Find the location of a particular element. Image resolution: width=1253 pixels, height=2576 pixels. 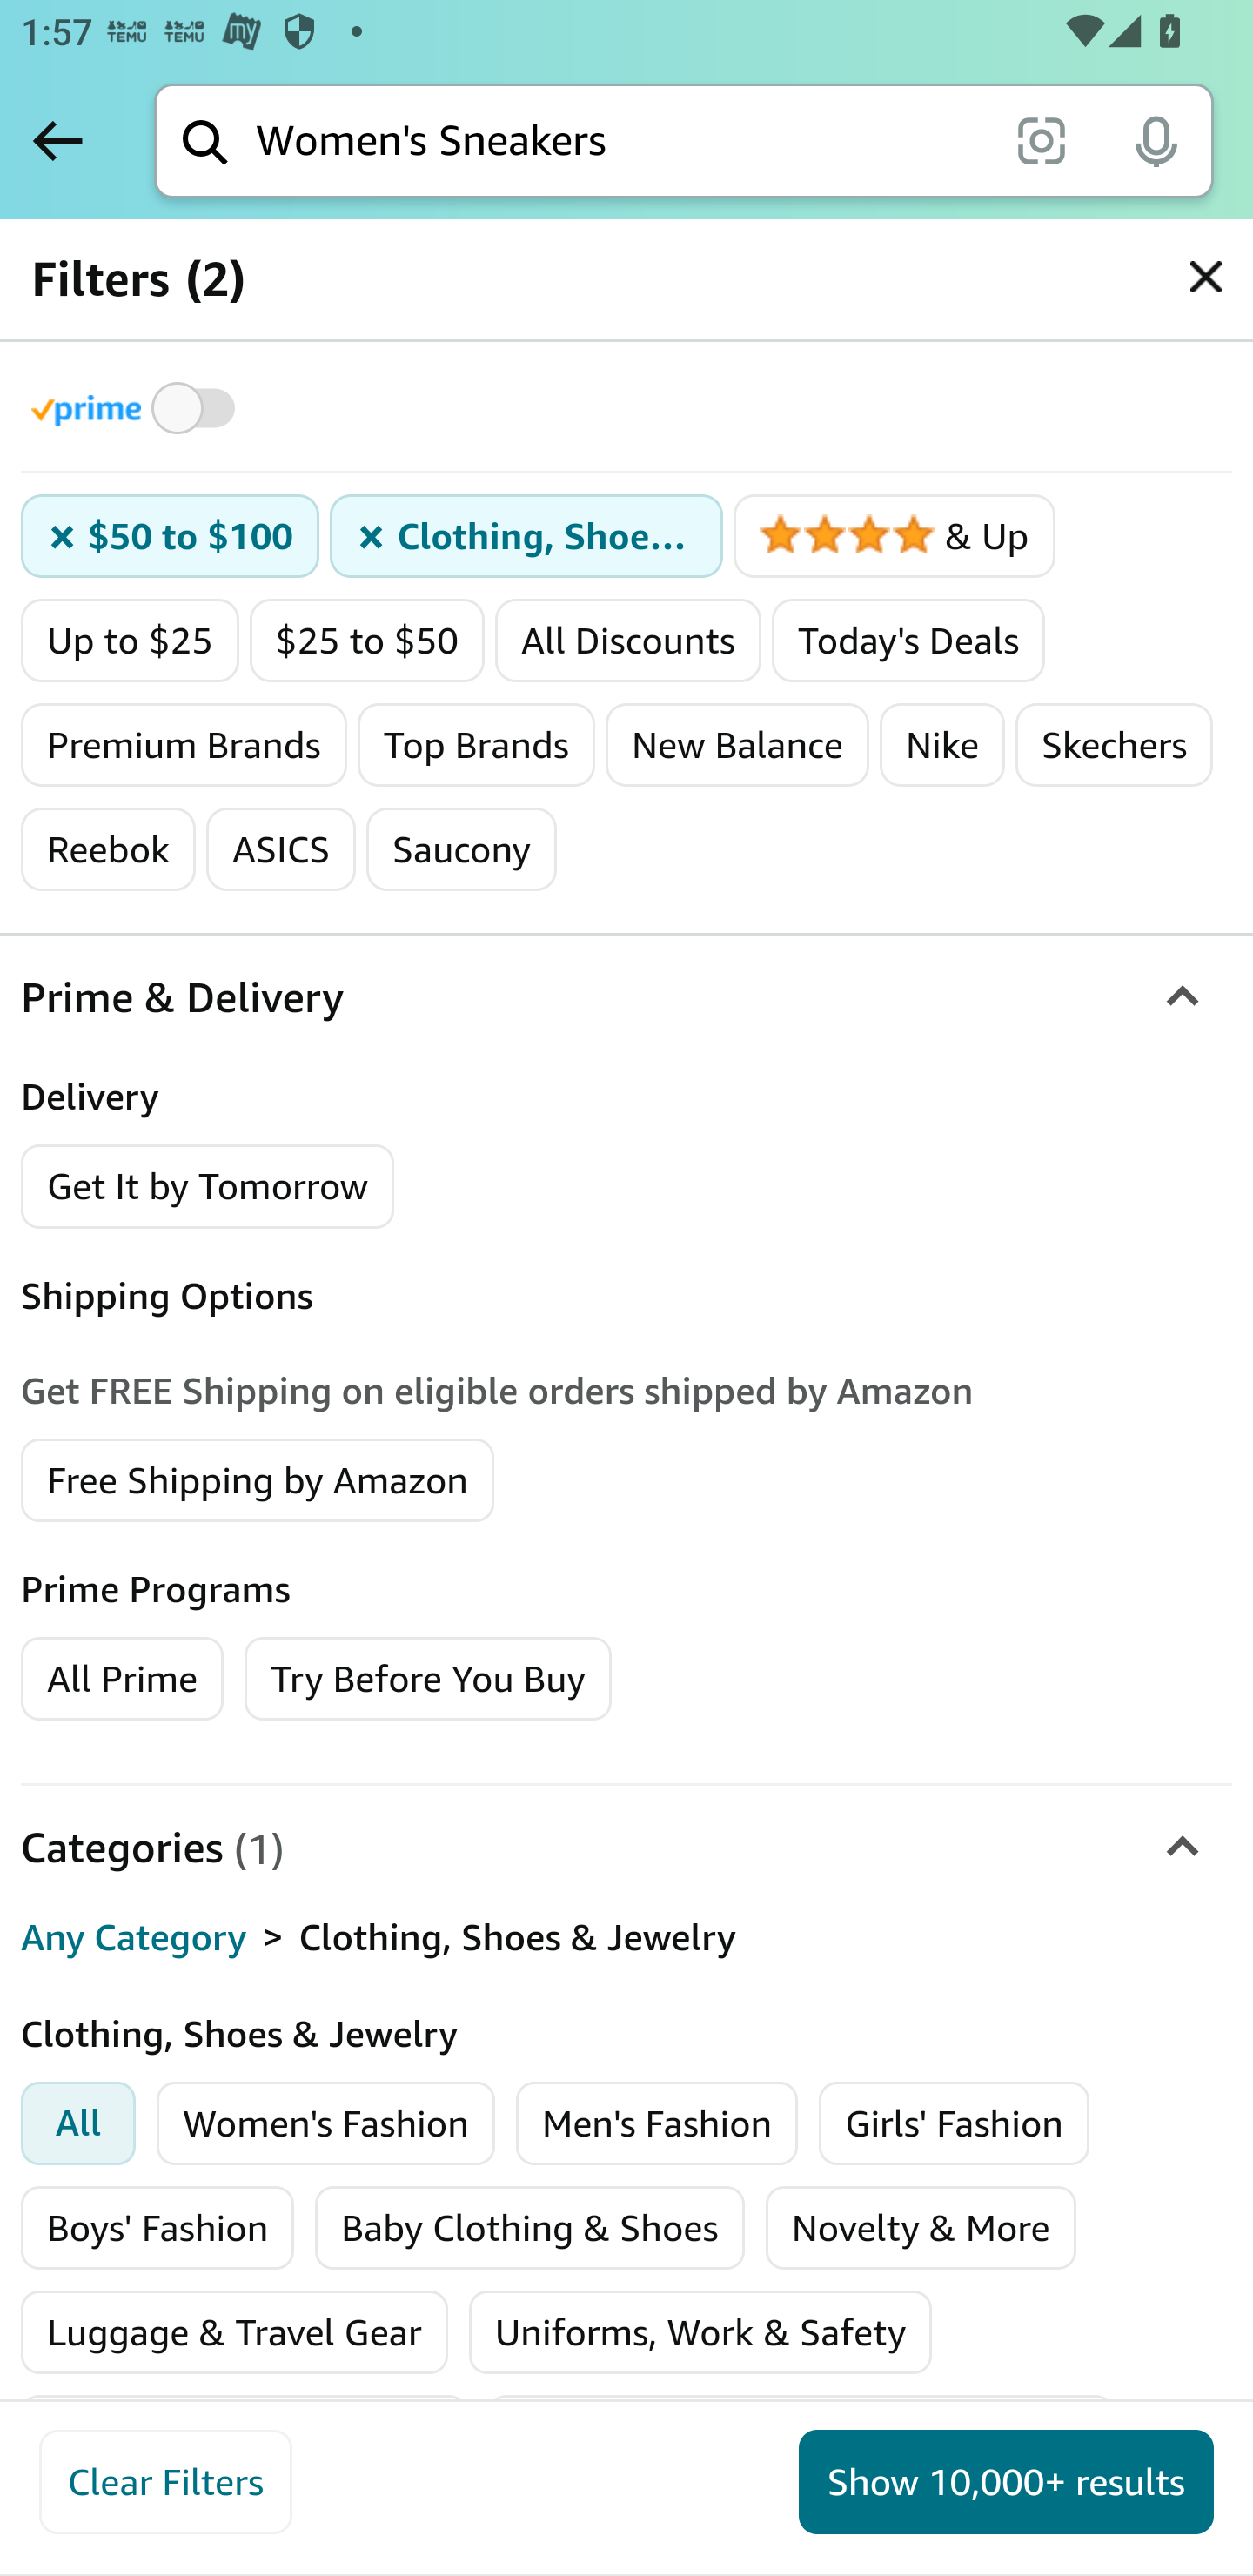

Saucony is located at coordinates (462, 849).